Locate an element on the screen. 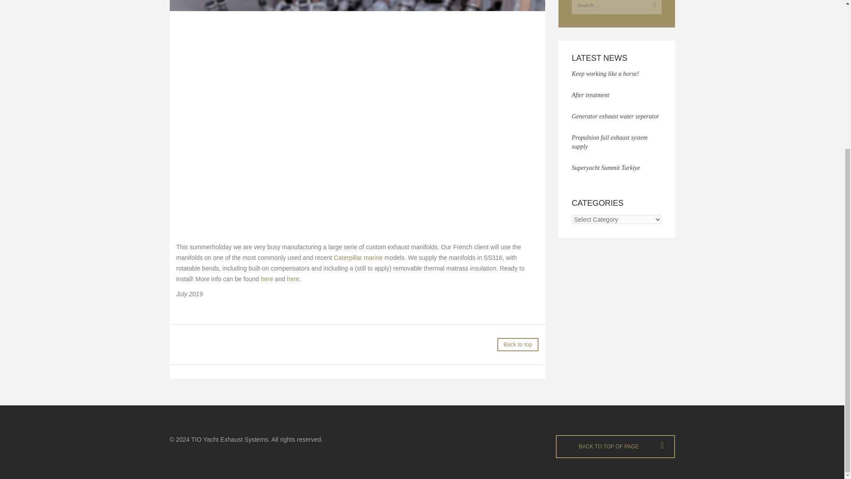 The width and height of the screenshot is (851, 479). here is located at coordinates (293, 279).